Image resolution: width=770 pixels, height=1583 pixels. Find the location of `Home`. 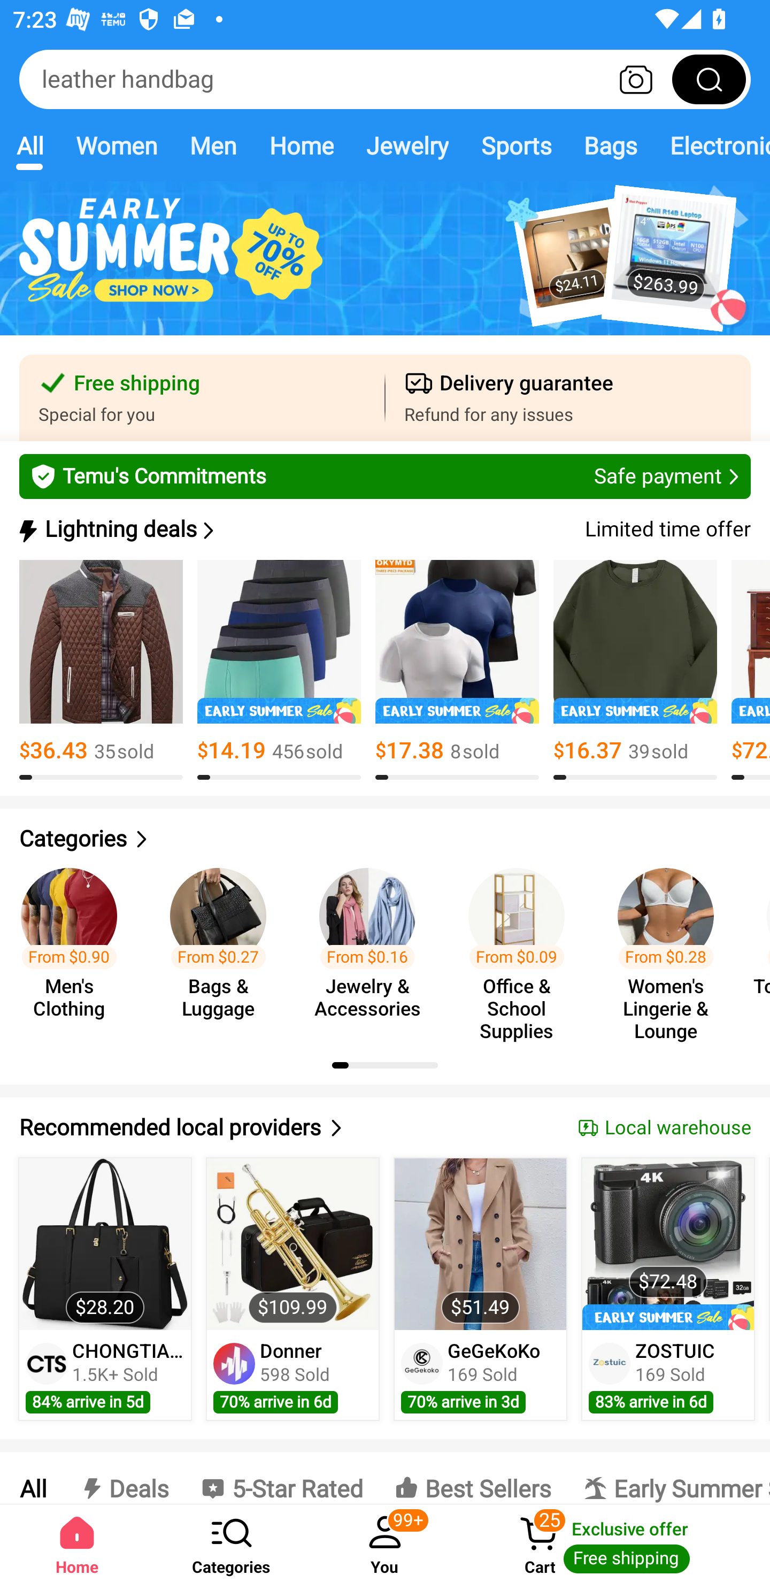

Home is located at coordinates (301, 145).